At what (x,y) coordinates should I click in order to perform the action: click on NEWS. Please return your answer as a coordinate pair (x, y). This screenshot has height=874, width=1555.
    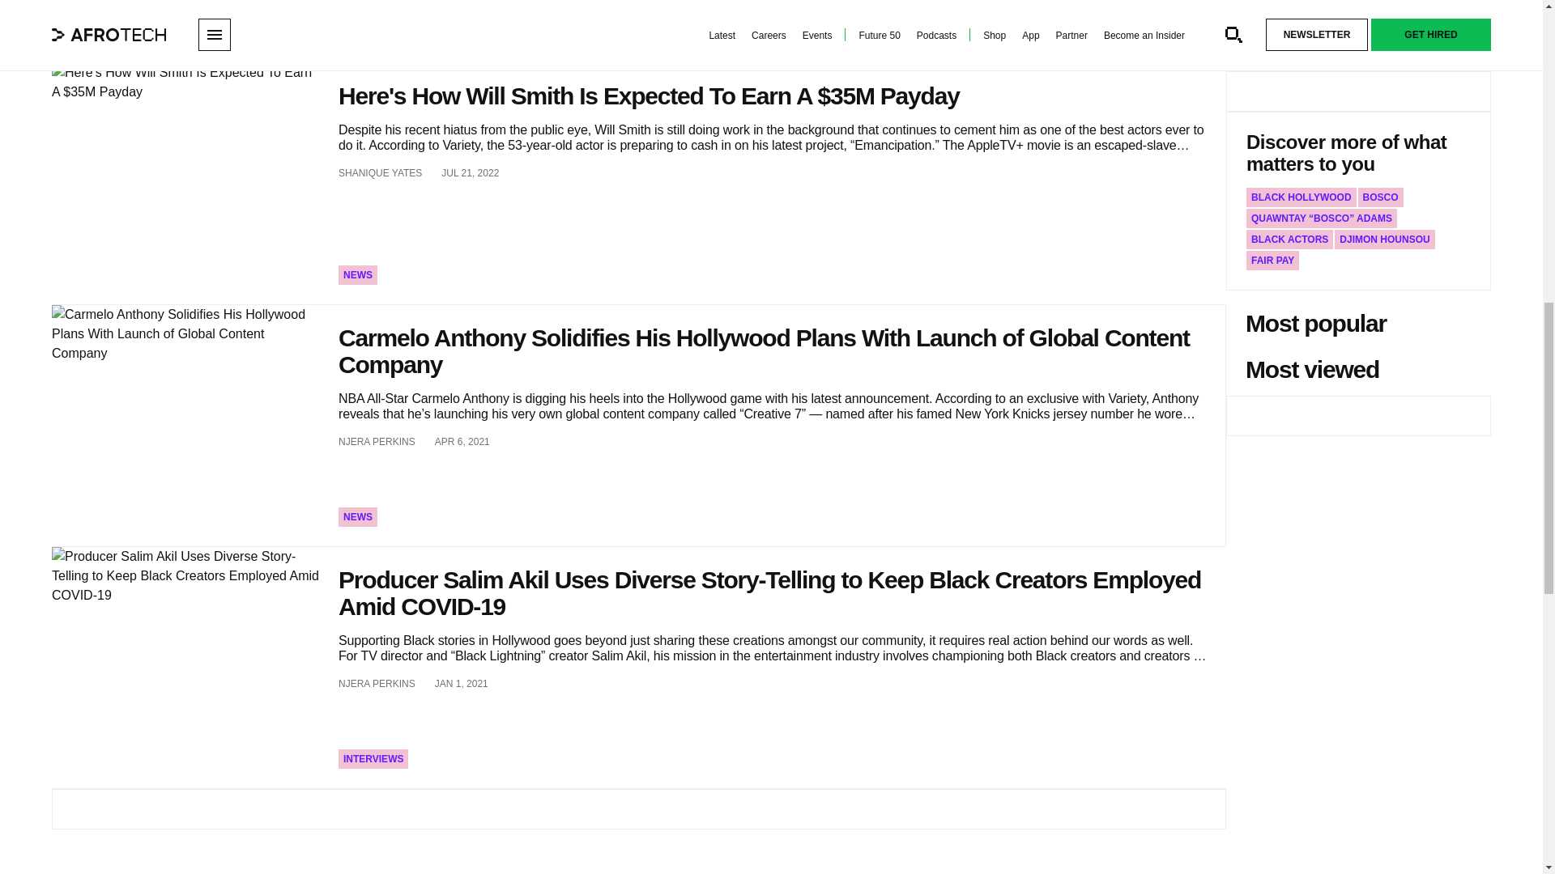
    Looking at the image, I should click on (358, 275).